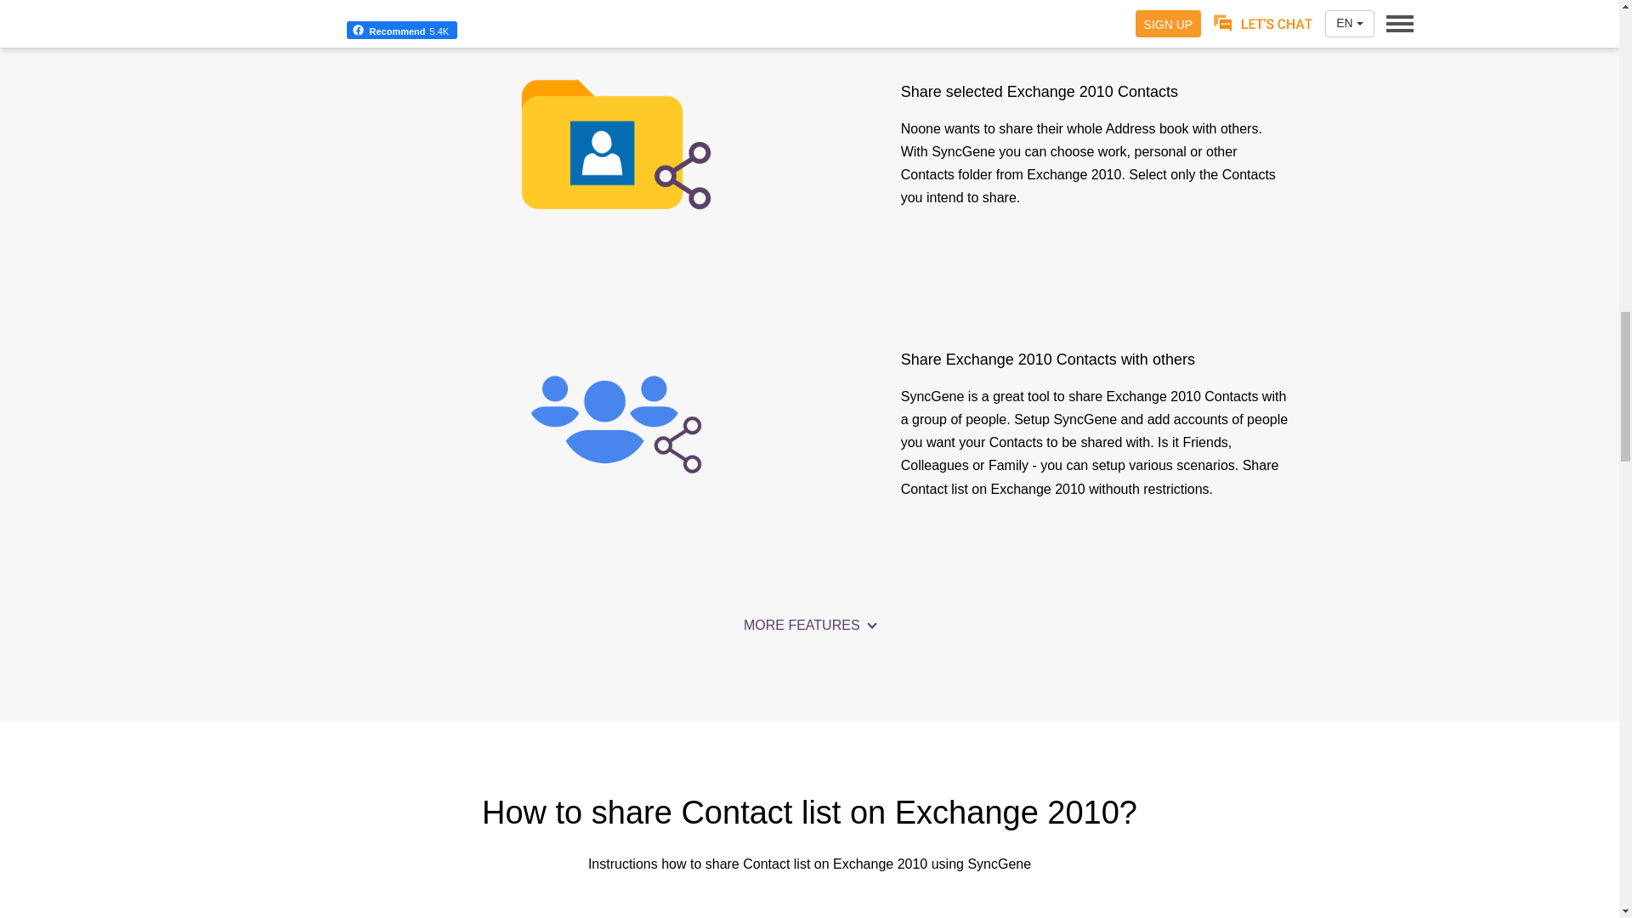 The width and height of the screenshot is (1632, 918). Describe the element at coordinates (809, 626) in the screenshot. I see `MORE FEATURES` at that location.